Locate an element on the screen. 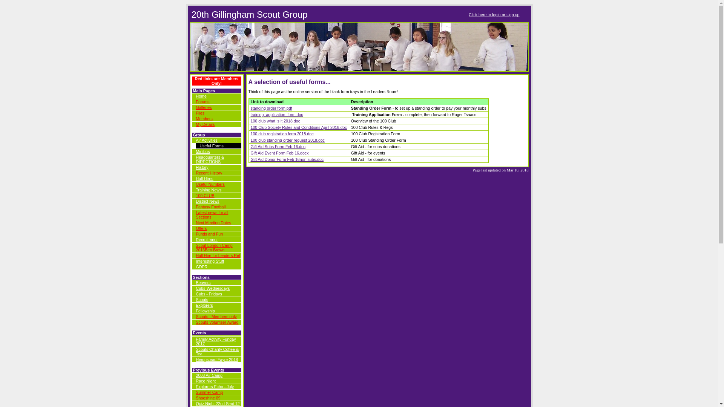  Home is located at coordinates (201, 96).